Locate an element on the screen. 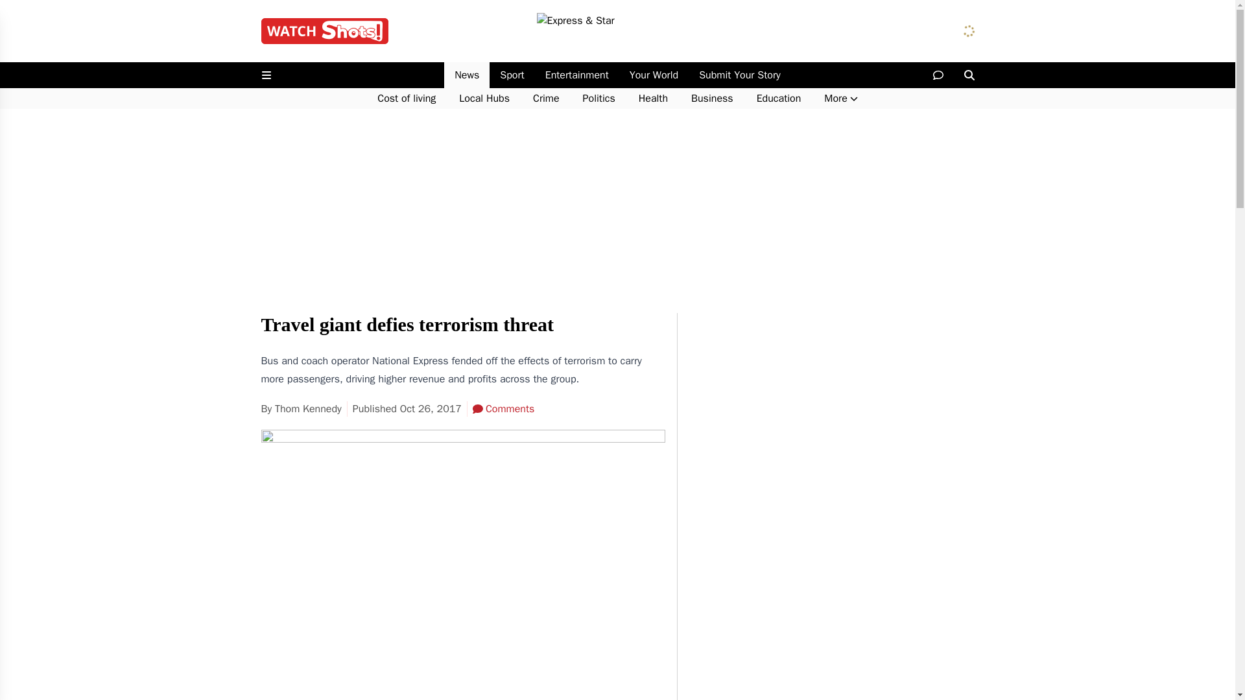 Image resolution: width=1245 pixels, height=700 pixels. Crime is located at coordinates (546, 99).